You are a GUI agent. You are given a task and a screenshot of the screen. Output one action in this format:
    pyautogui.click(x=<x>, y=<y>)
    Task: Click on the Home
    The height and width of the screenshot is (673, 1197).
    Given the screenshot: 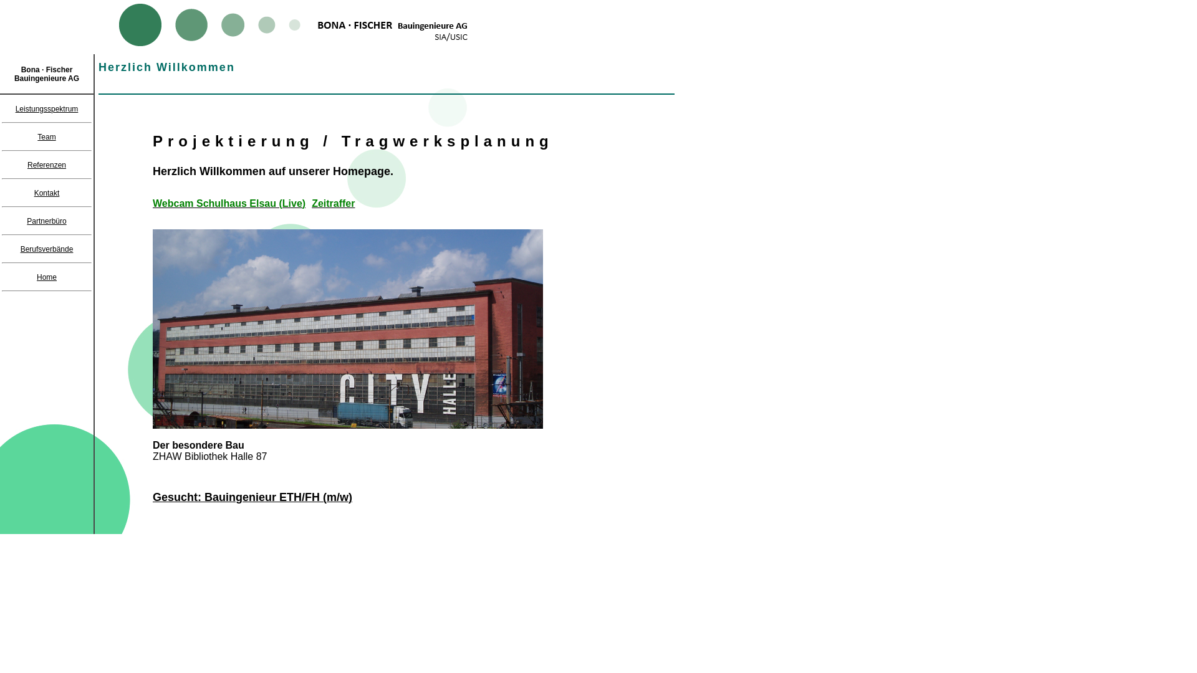 What is the action you would take?
    pyautogui.click(x=47, y=277)
    